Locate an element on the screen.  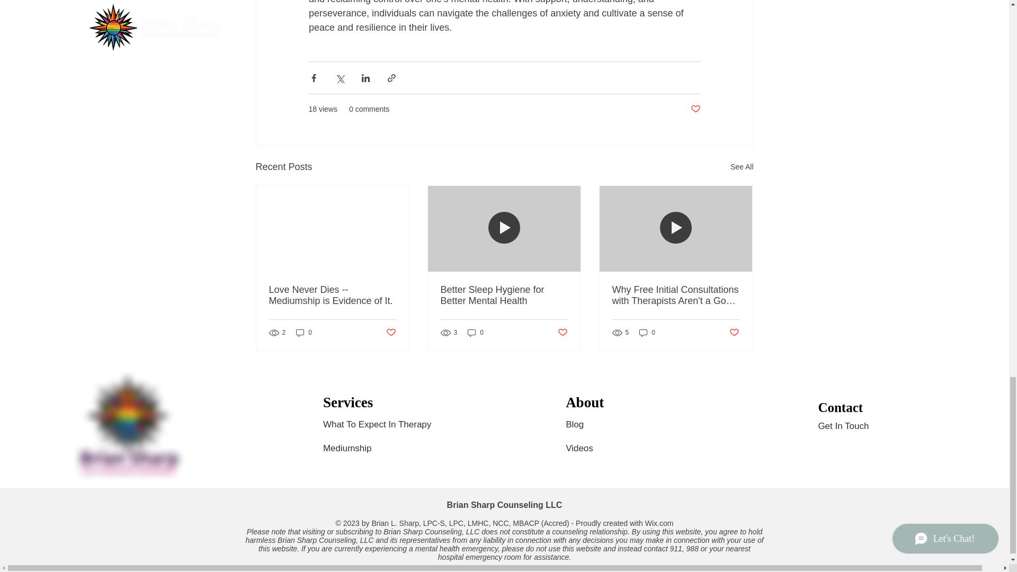
Better Sleep Hygiene for Better Mental Health is located at coordinates (504, 295).